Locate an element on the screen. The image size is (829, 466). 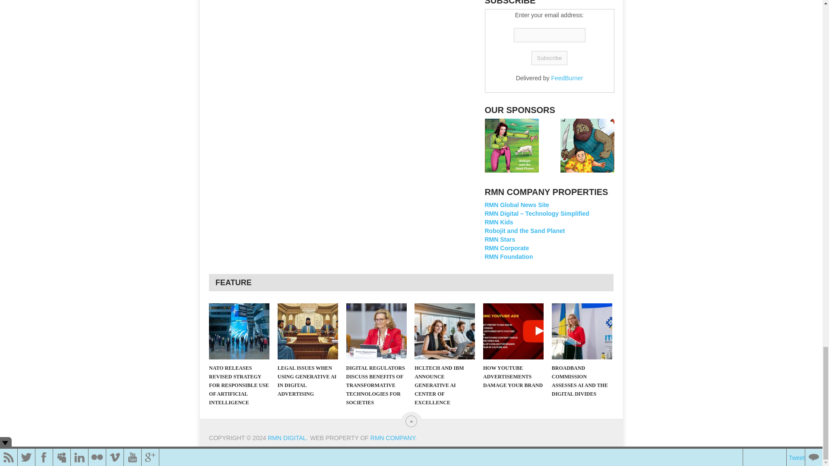
Subscribe is located at coordinates (549, 58).